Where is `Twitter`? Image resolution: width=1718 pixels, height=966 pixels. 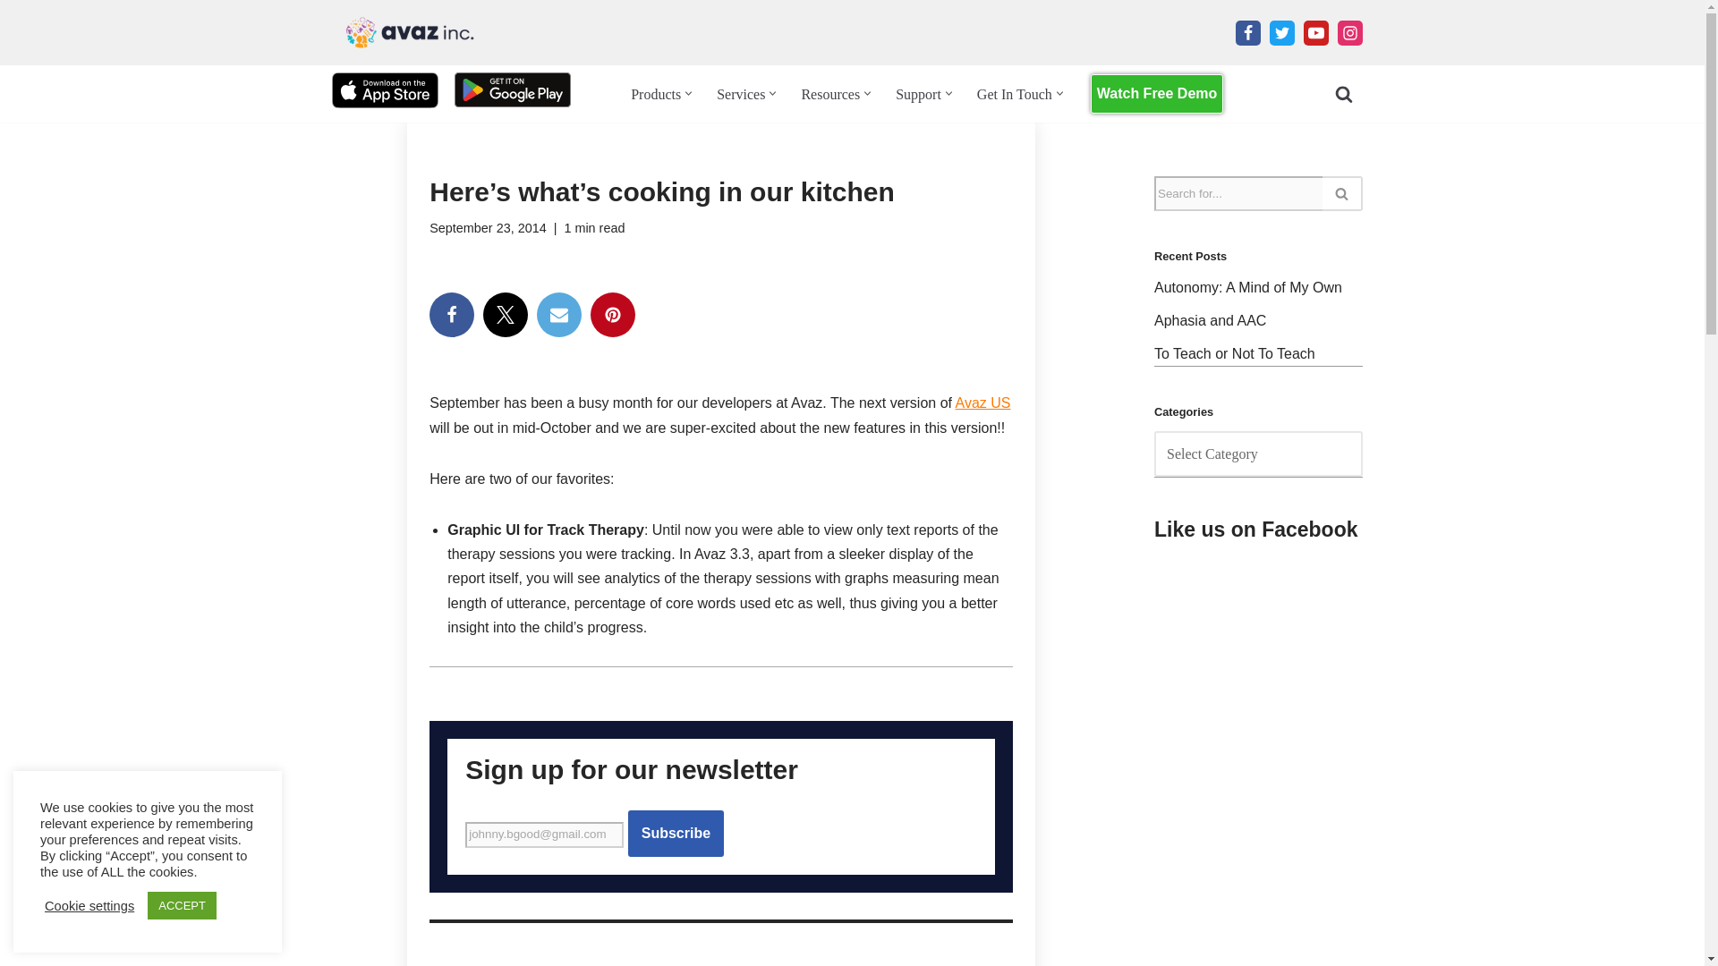
Twitter is located at coordinates (1281, 32).